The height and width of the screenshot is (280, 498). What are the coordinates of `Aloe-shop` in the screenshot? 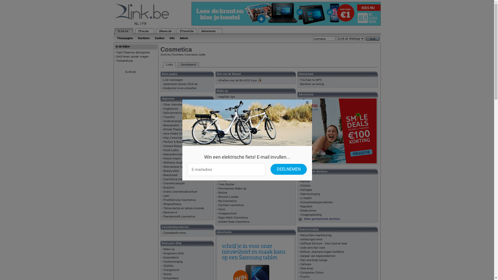 It's located at (307, 269).